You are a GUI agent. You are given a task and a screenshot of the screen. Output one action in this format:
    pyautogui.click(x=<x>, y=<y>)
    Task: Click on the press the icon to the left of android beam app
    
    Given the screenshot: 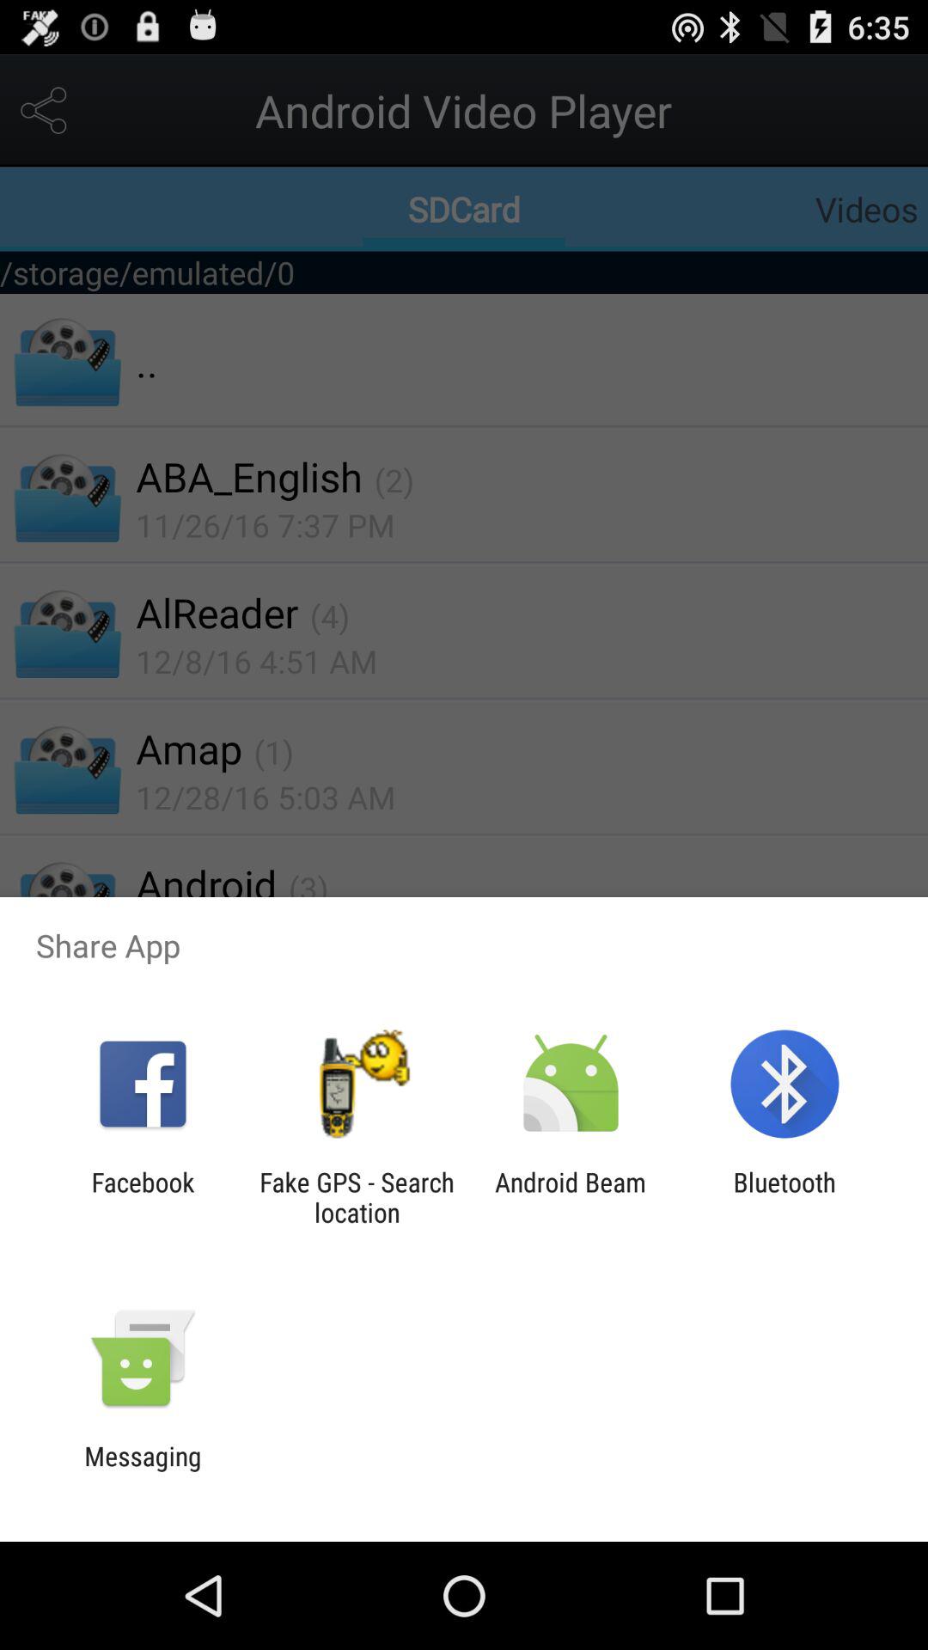 What is the action you would take?
    pyautogui.click(x=357, y=1197)
    